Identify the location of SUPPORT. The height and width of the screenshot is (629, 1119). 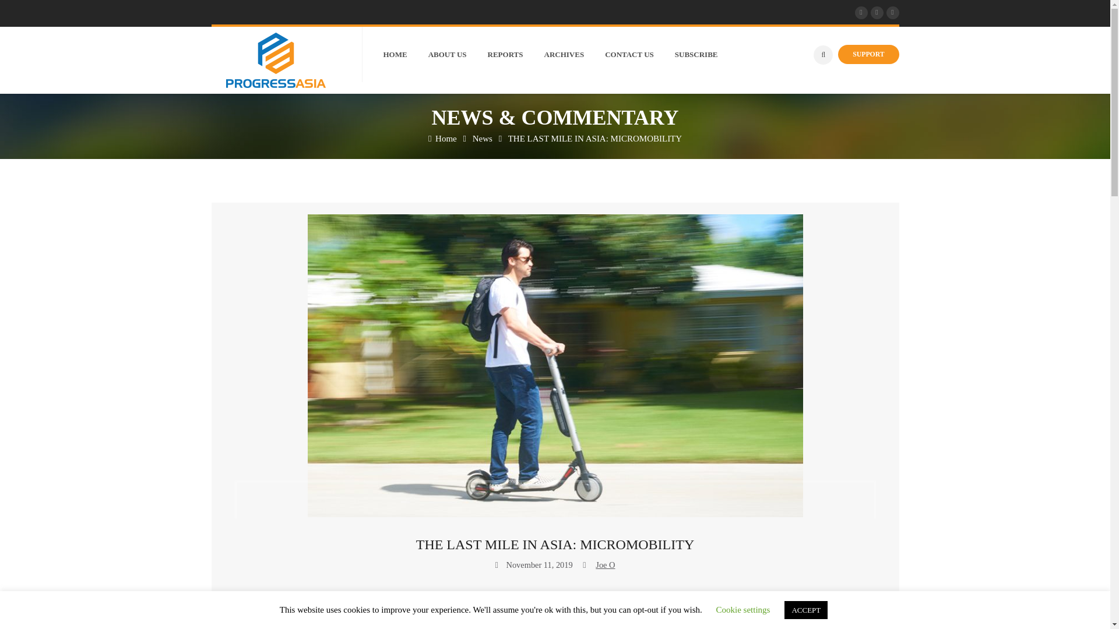
(868, 54).